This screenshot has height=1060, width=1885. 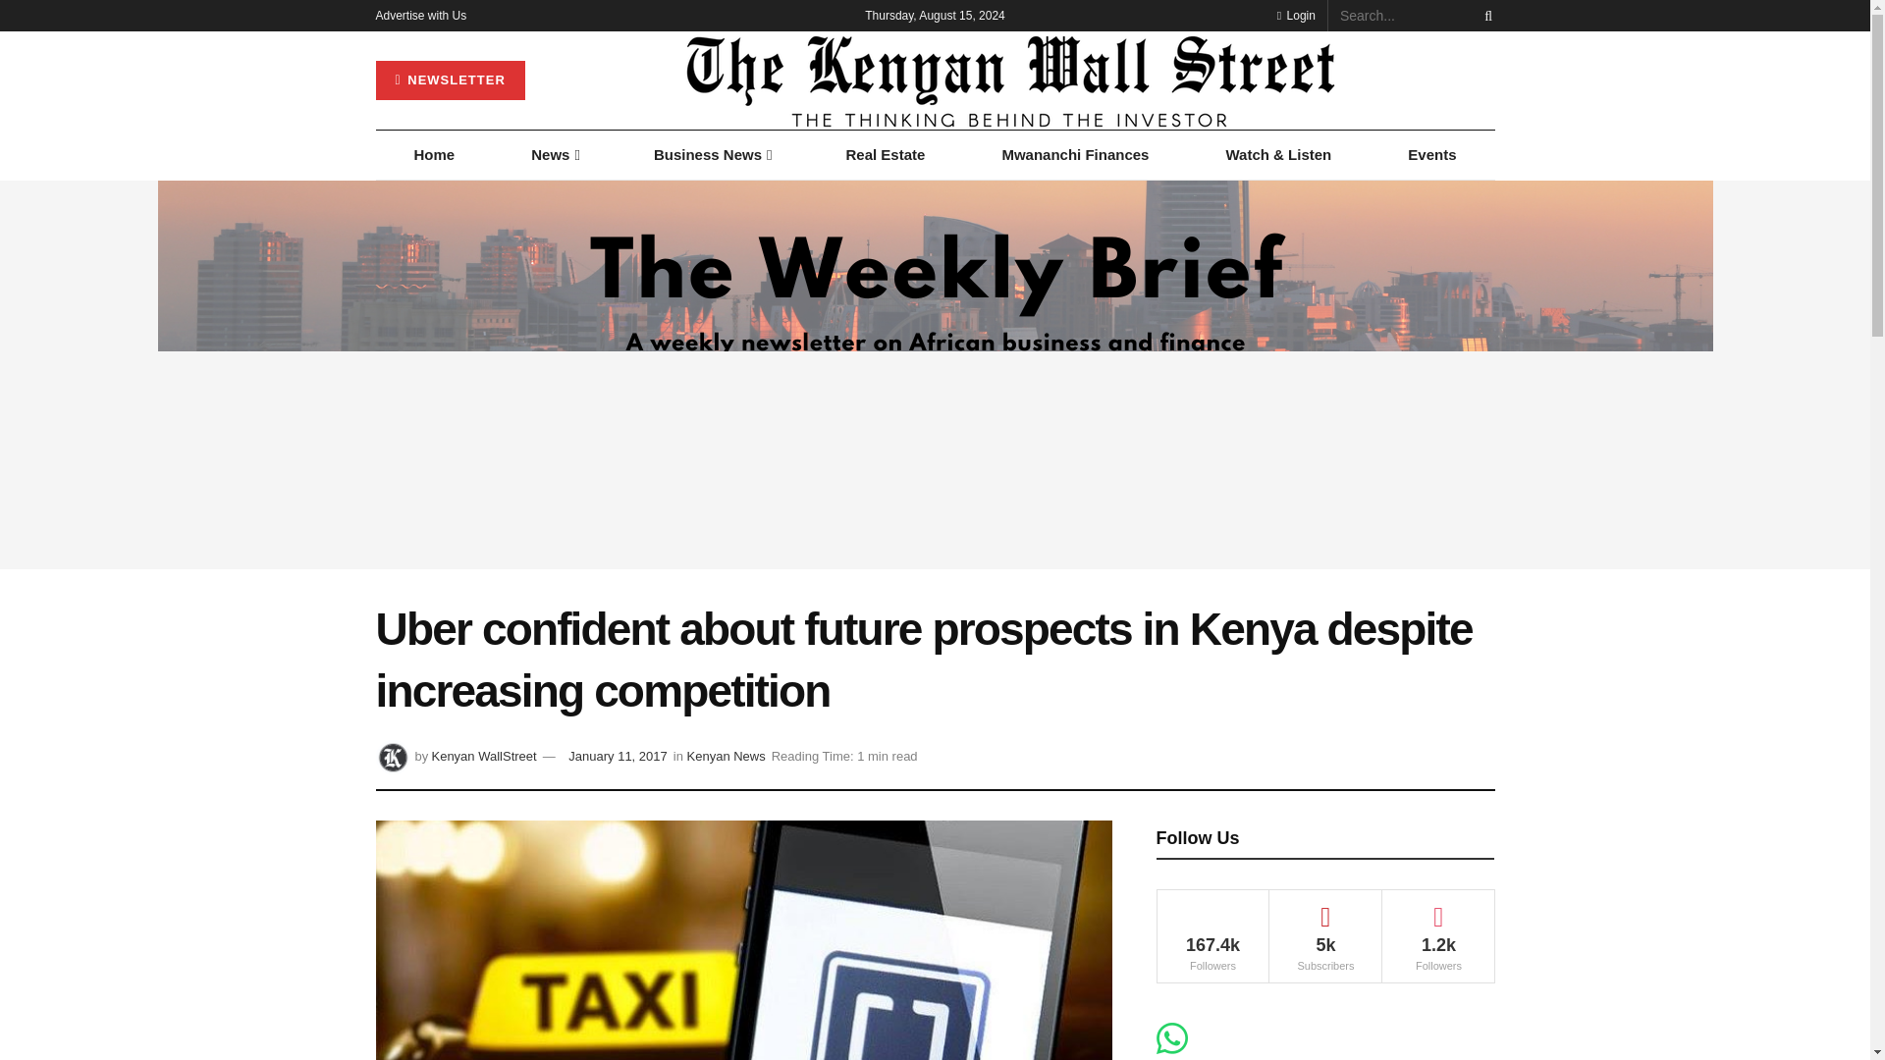 I want to click on Real Estate, so click(x=885, y=154).